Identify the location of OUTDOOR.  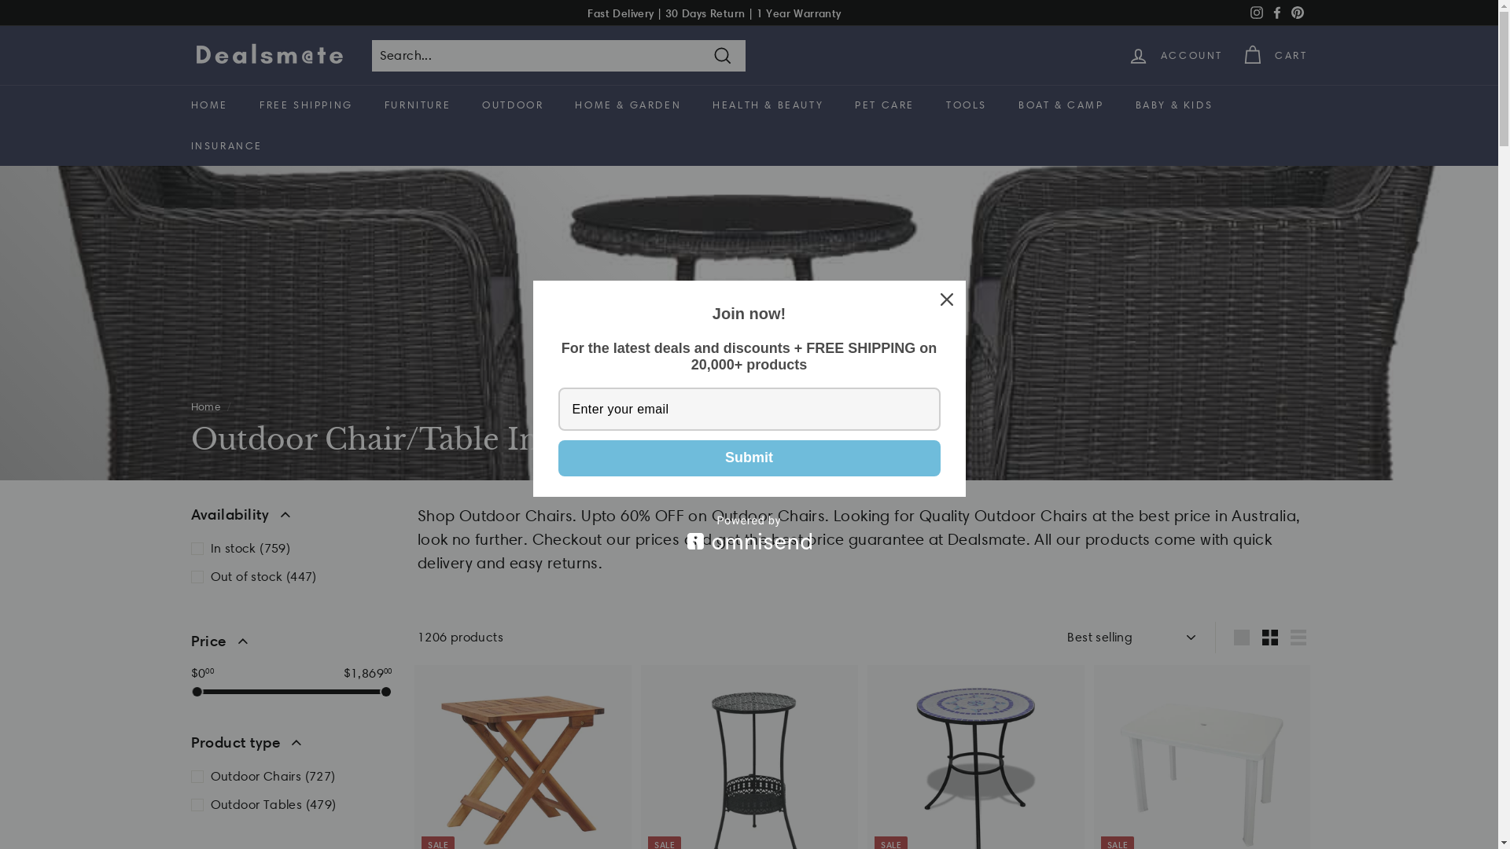
(513, 105).